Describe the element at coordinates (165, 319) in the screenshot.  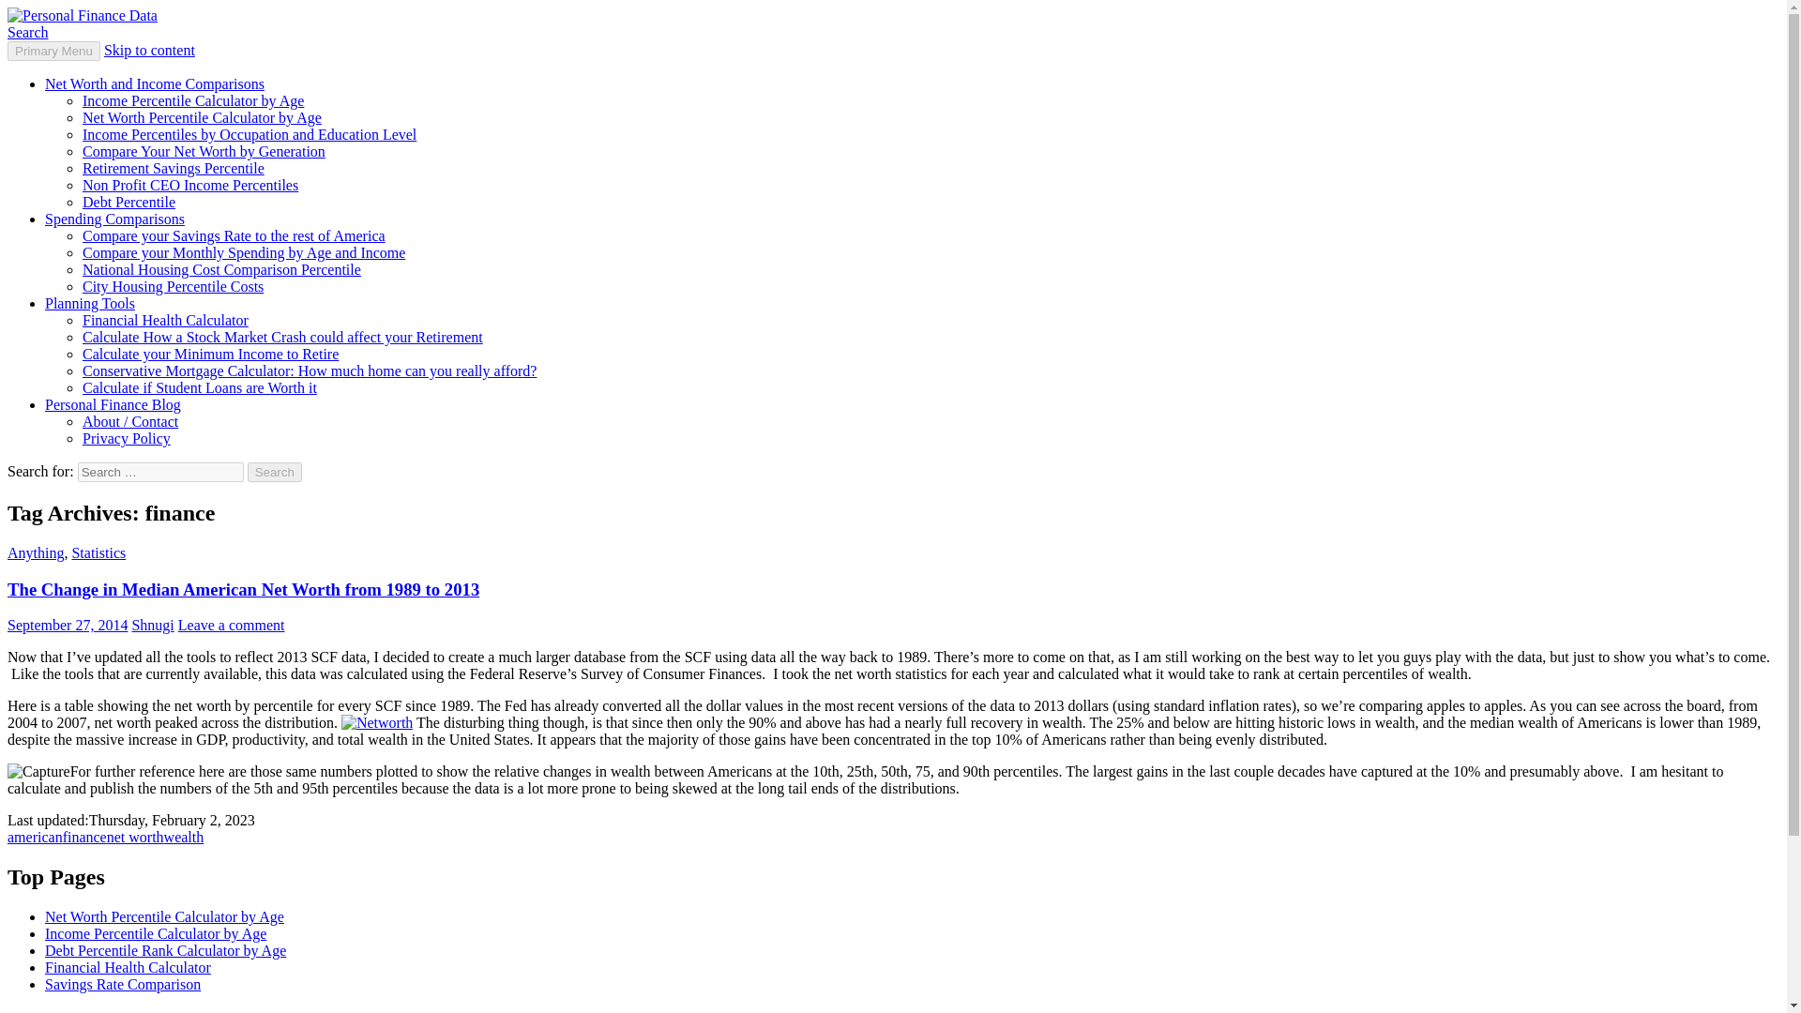
I see `Financial Health Calculator` at that location.